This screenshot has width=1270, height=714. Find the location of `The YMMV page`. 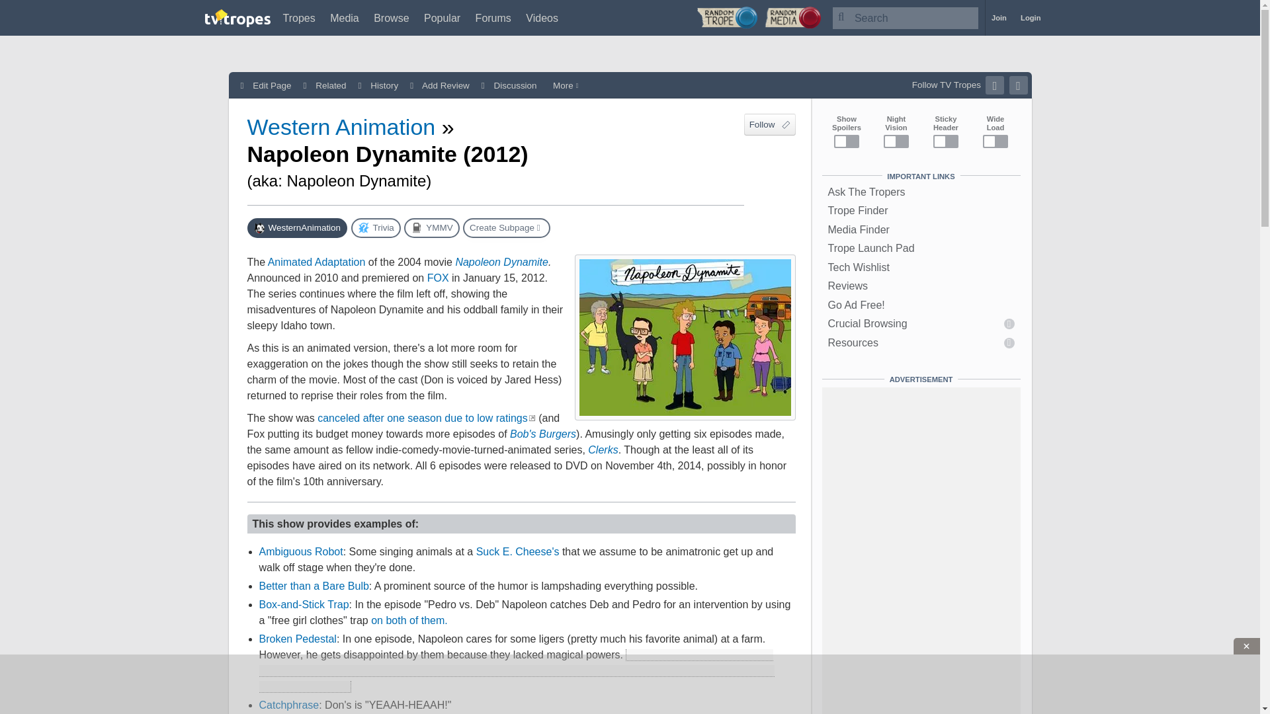

The YMMV page is located at coordinates (431, 227).